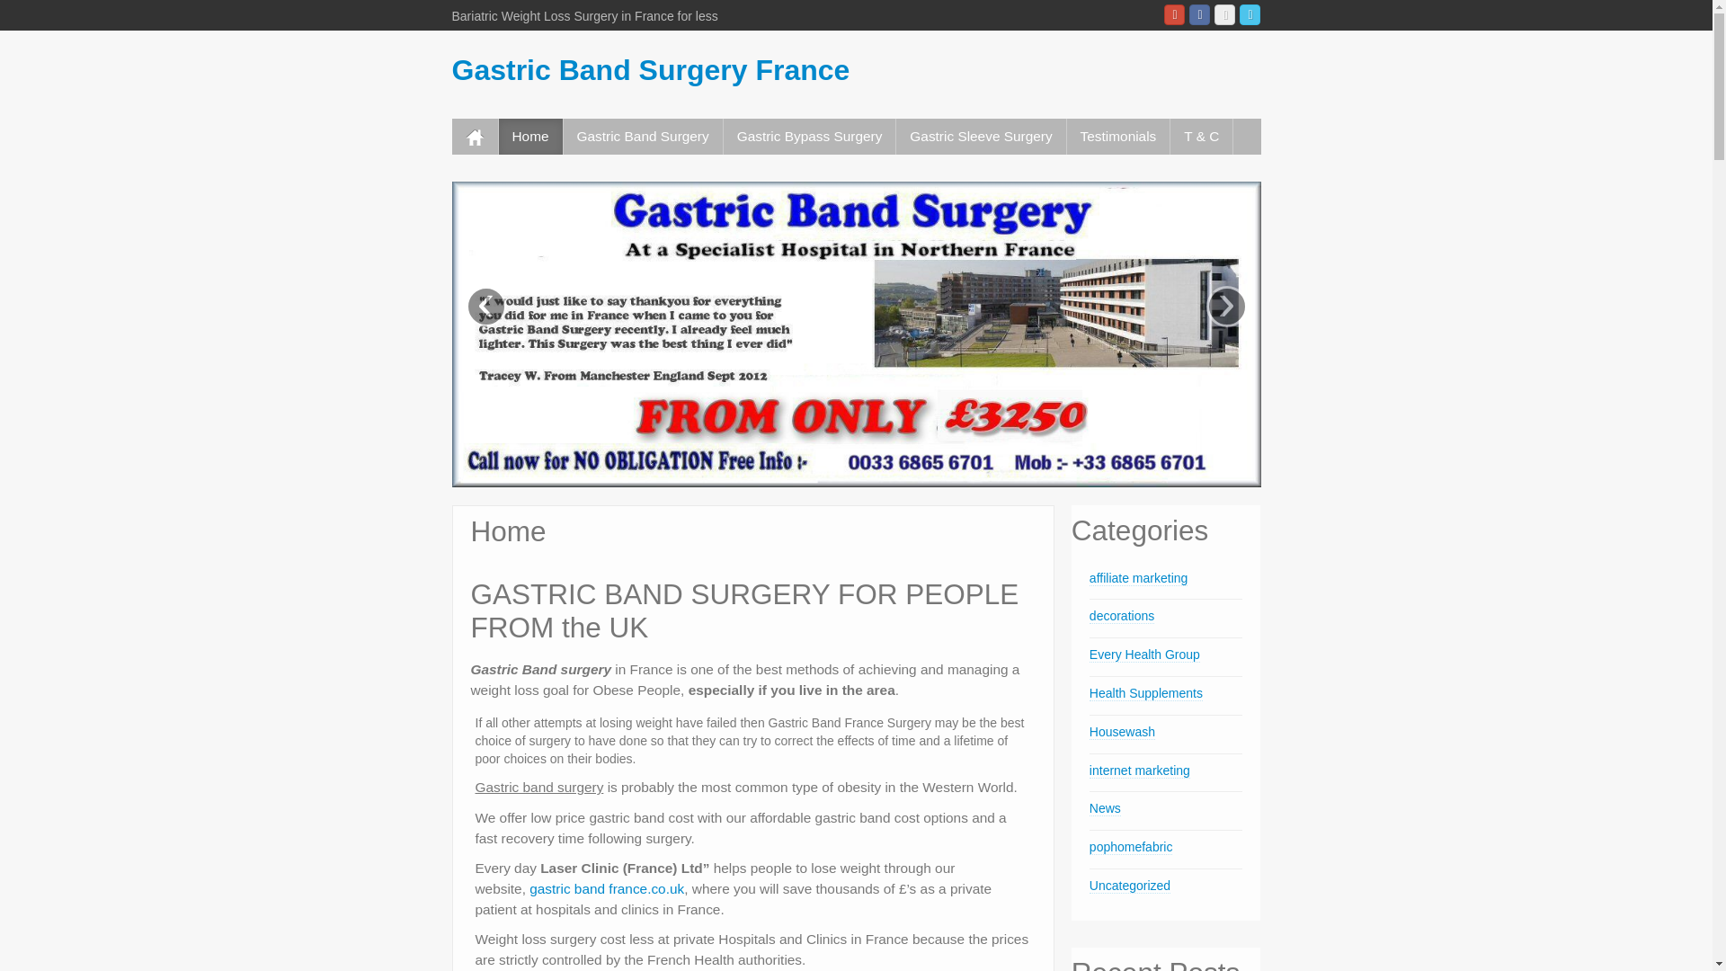 The height and width of the screenshot is (971, 1726). I want to click on News, so click(1104, 809).